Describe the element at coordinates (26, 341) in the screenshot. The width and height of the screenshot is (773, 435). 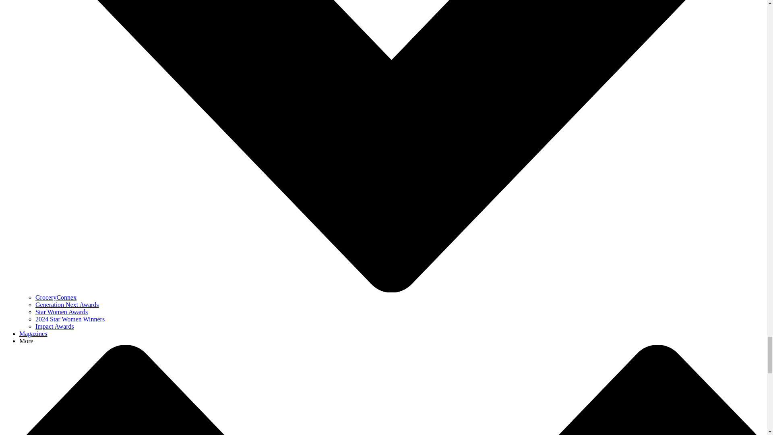
I see `More` at that location.